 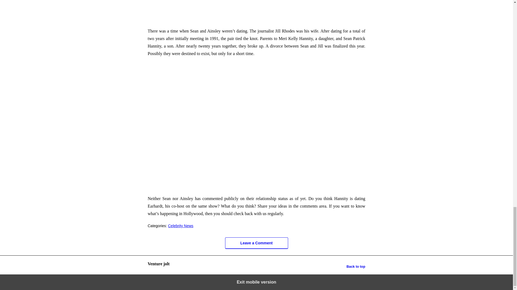 I want to click on Leave a Comment, so click(x=256, y=243).